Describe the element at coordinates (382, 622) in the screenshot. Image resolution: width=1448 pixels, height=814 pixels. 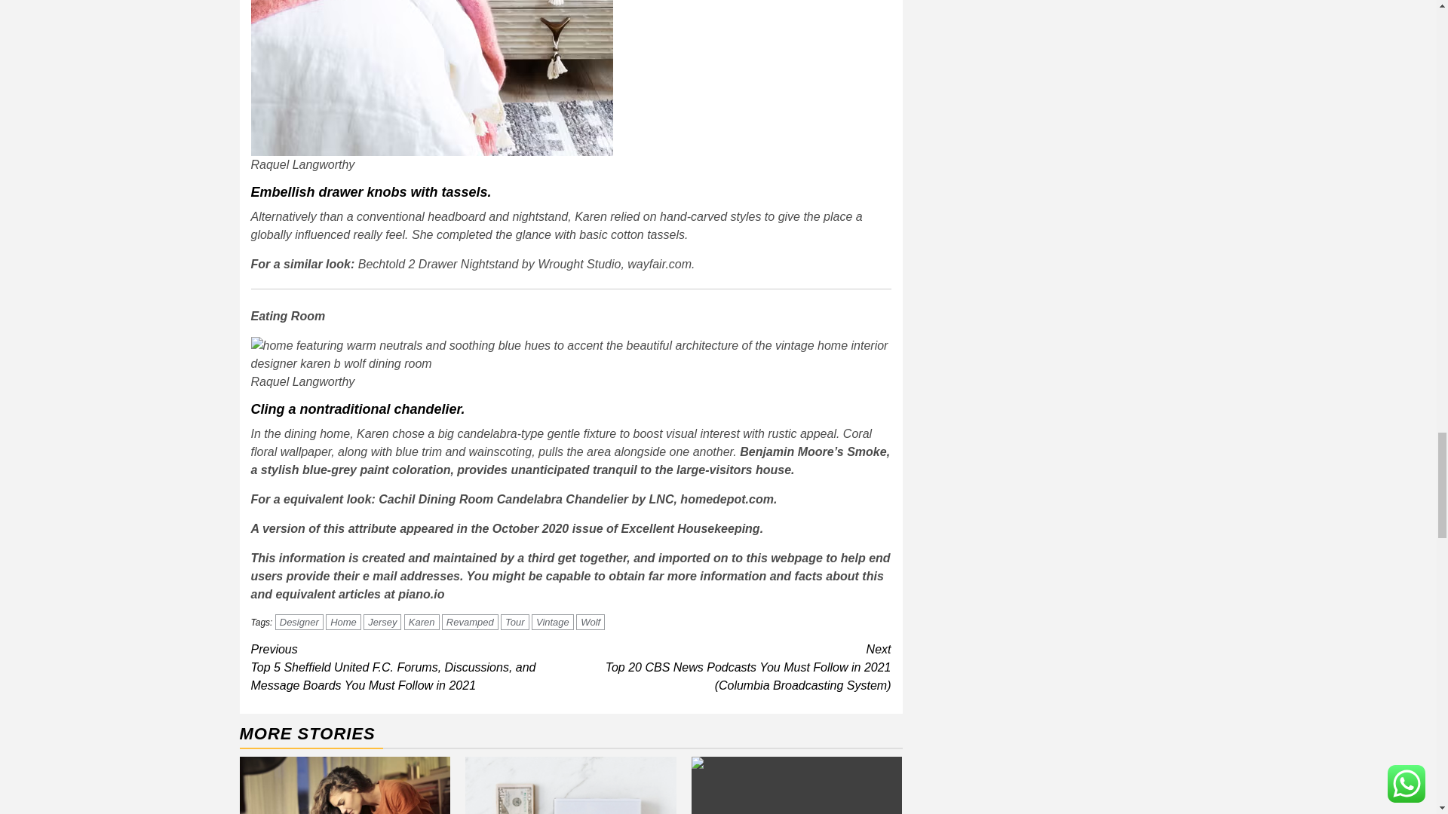
I see `Jersey` at that location.